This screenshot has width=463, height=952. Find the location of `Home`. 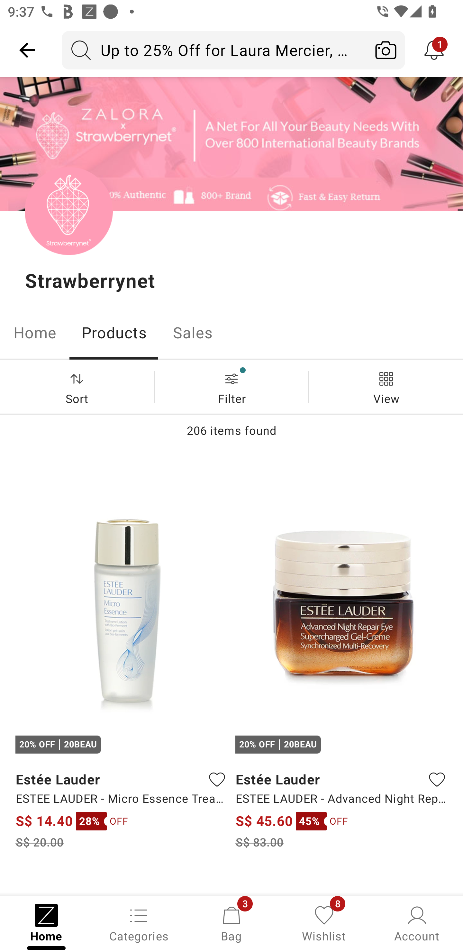

Home is located at coordinates (35, 333).